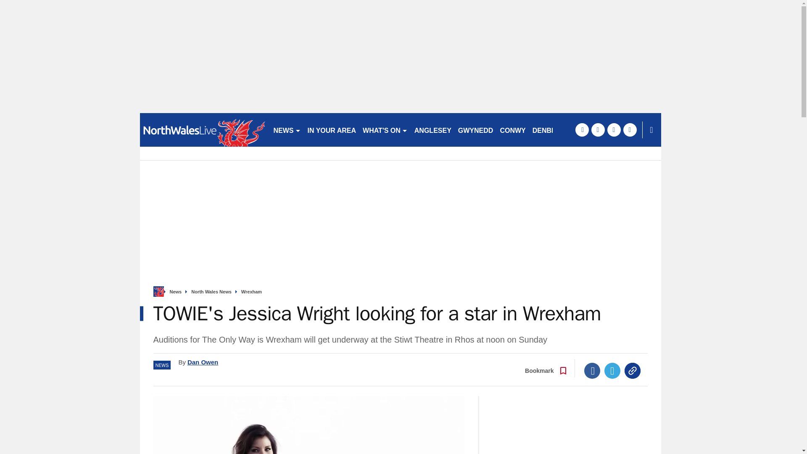  Describe the element at coordinates (614, 129) in the screenshot. I see `pinterest` at that location.